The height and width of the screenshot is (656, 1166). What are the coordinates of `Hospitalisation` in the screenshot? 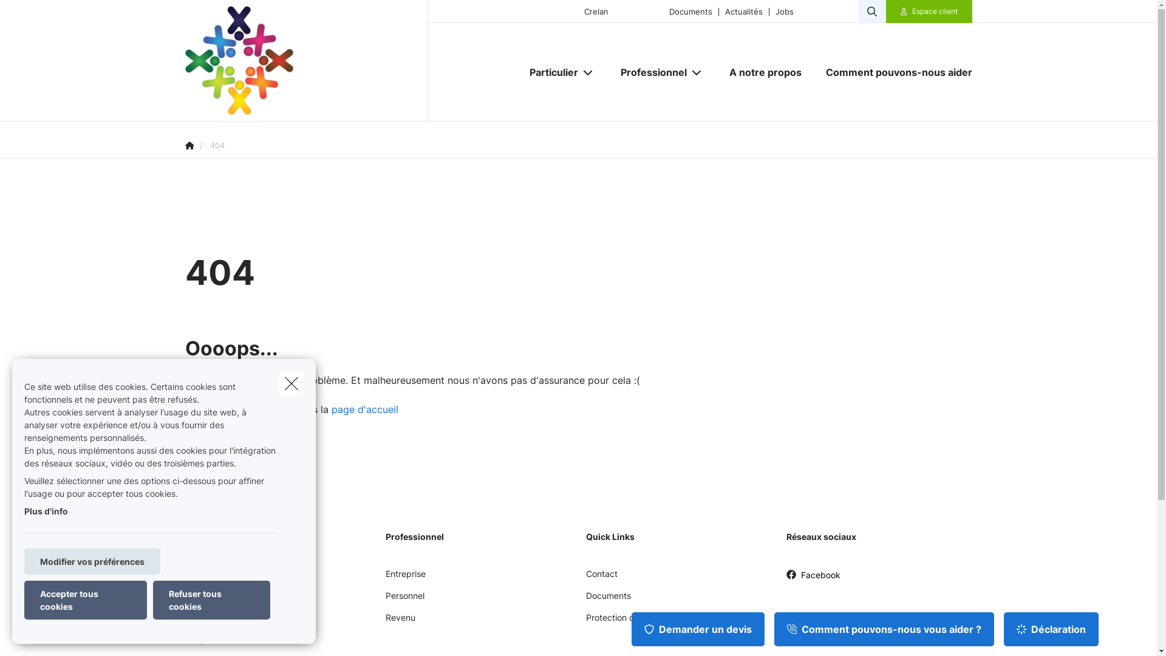 It's located at (214, 644).